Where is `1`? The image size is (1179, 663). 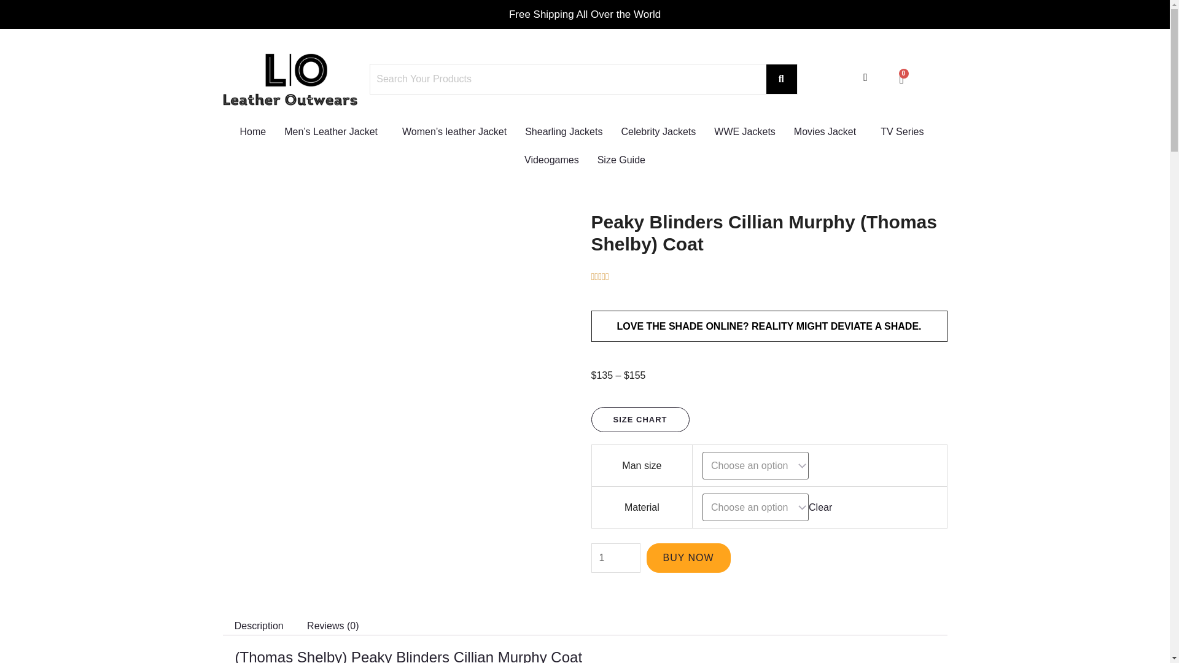
1 is located at coordinates (658, 131).